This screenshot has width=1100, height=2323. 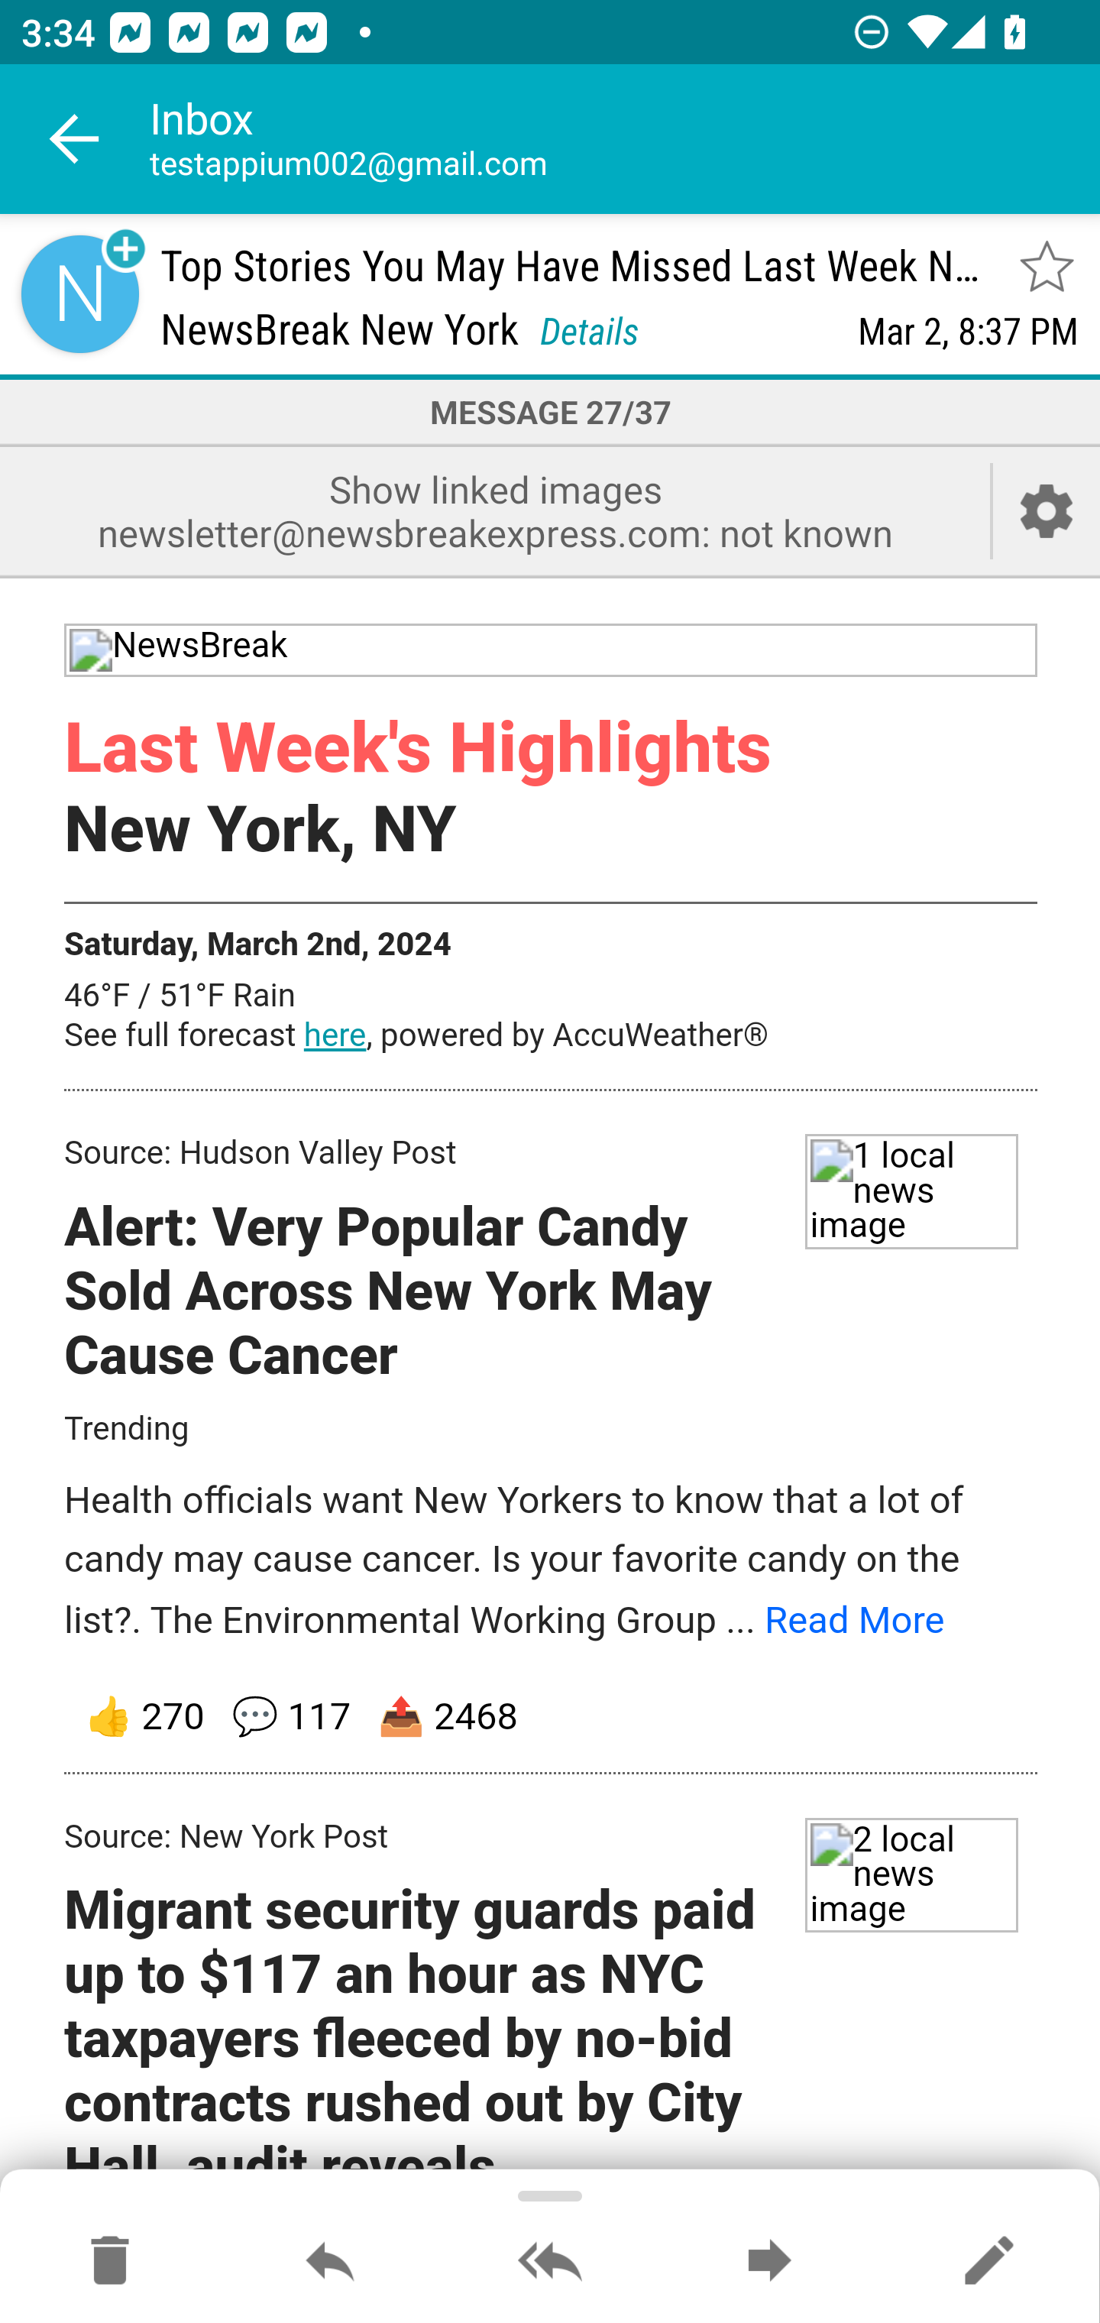 I want to click on Sender contact button, so click(x=79, y=293).